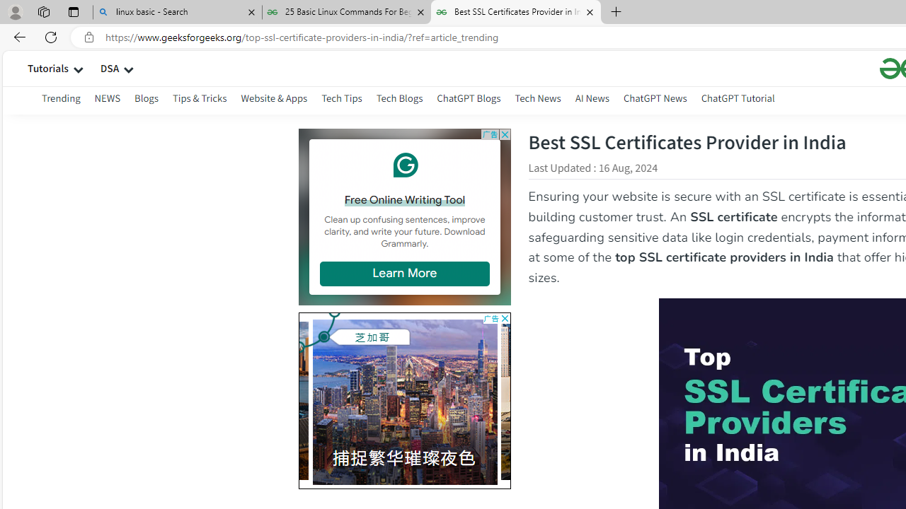  Describe the element at coordinates (404, 199) in the screenshot. I see `Free Online Writing Tool` at that location.